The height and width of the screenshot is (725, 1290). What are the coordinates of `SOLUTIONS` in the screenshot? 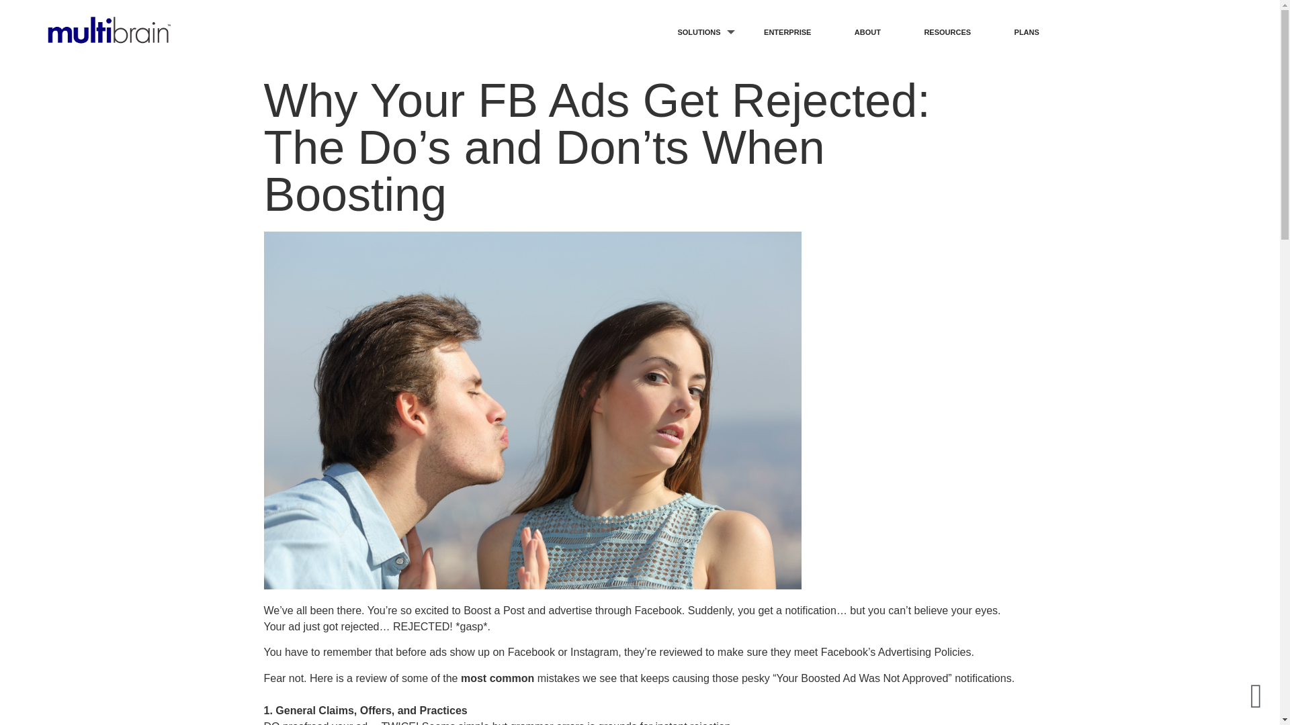 It's located at (698, 32).